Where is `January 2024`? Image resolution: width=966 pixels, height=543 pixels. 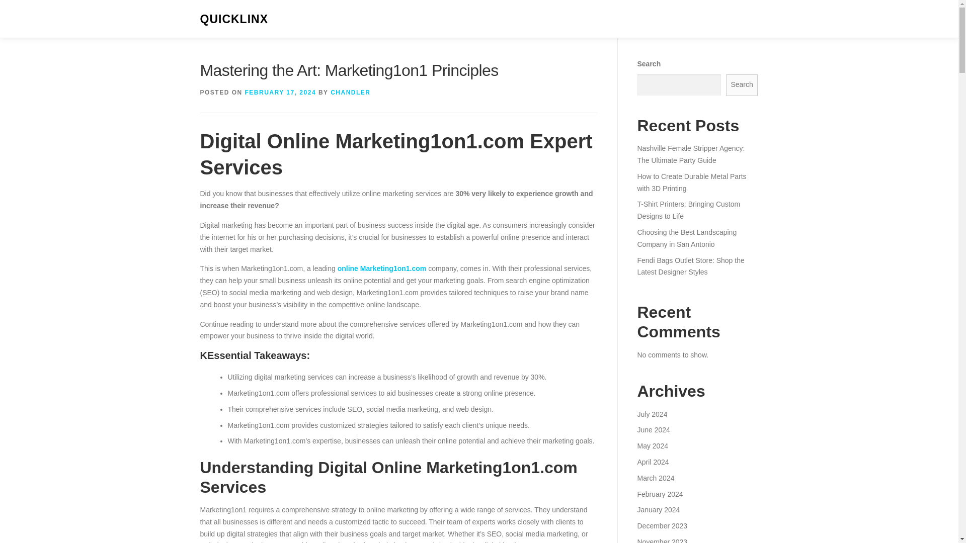
January 2024 is located at coordinates (658, 509).